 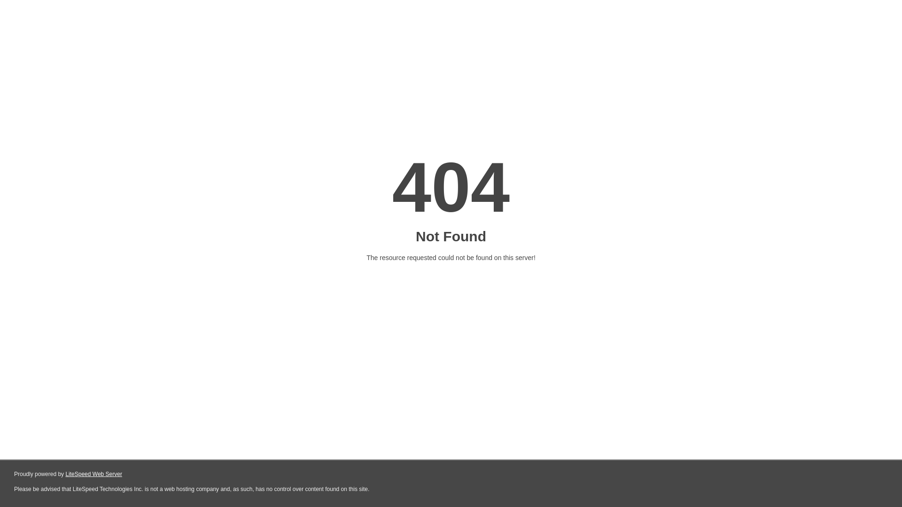 What do you see at coordinates (94, 474) in the screenshot?
I see `LiteSpeed Web Server` at bounding box center [94, 474].